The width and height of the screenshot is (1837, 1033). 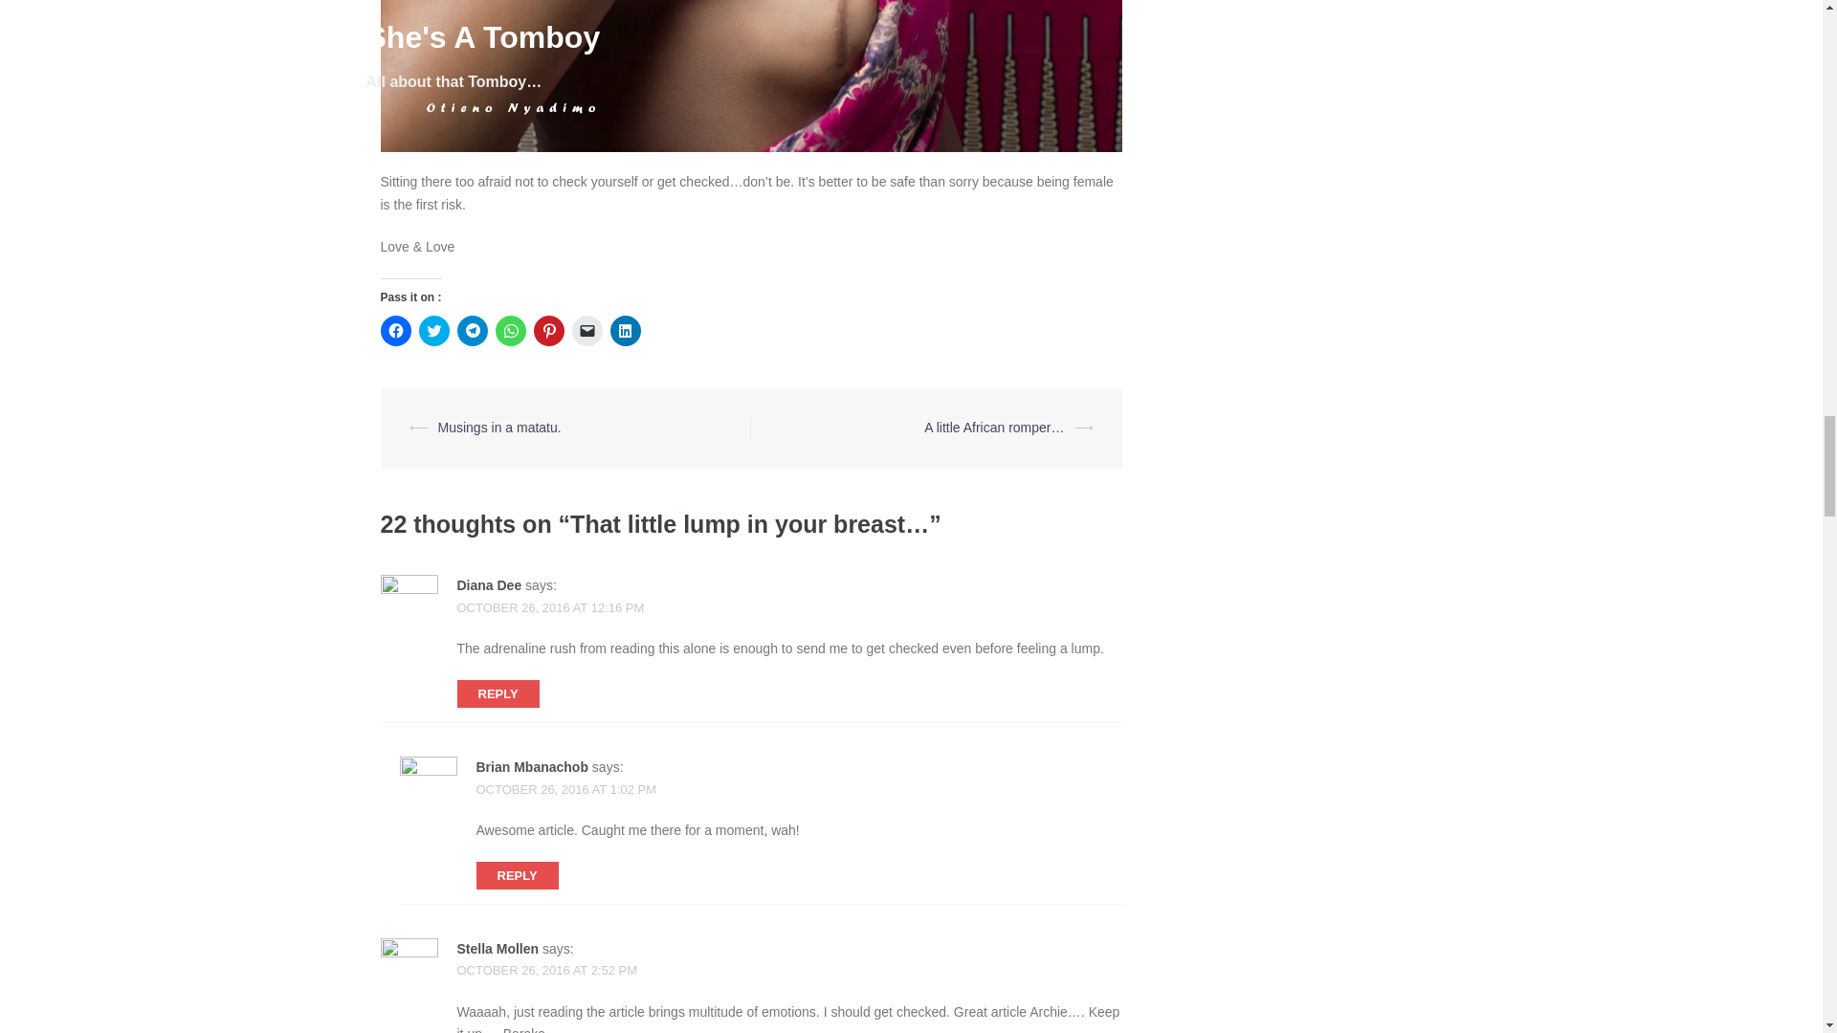 What do you see at coordinates (490, 584) in the screenshot?
I see `Diana Dee` at bounding box center [490, 584].